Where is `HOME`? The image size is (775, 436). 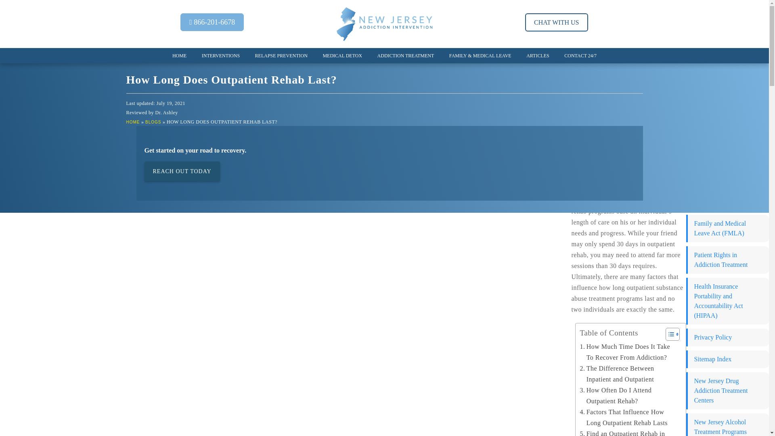
HOME is located at coordinates (132, 122).